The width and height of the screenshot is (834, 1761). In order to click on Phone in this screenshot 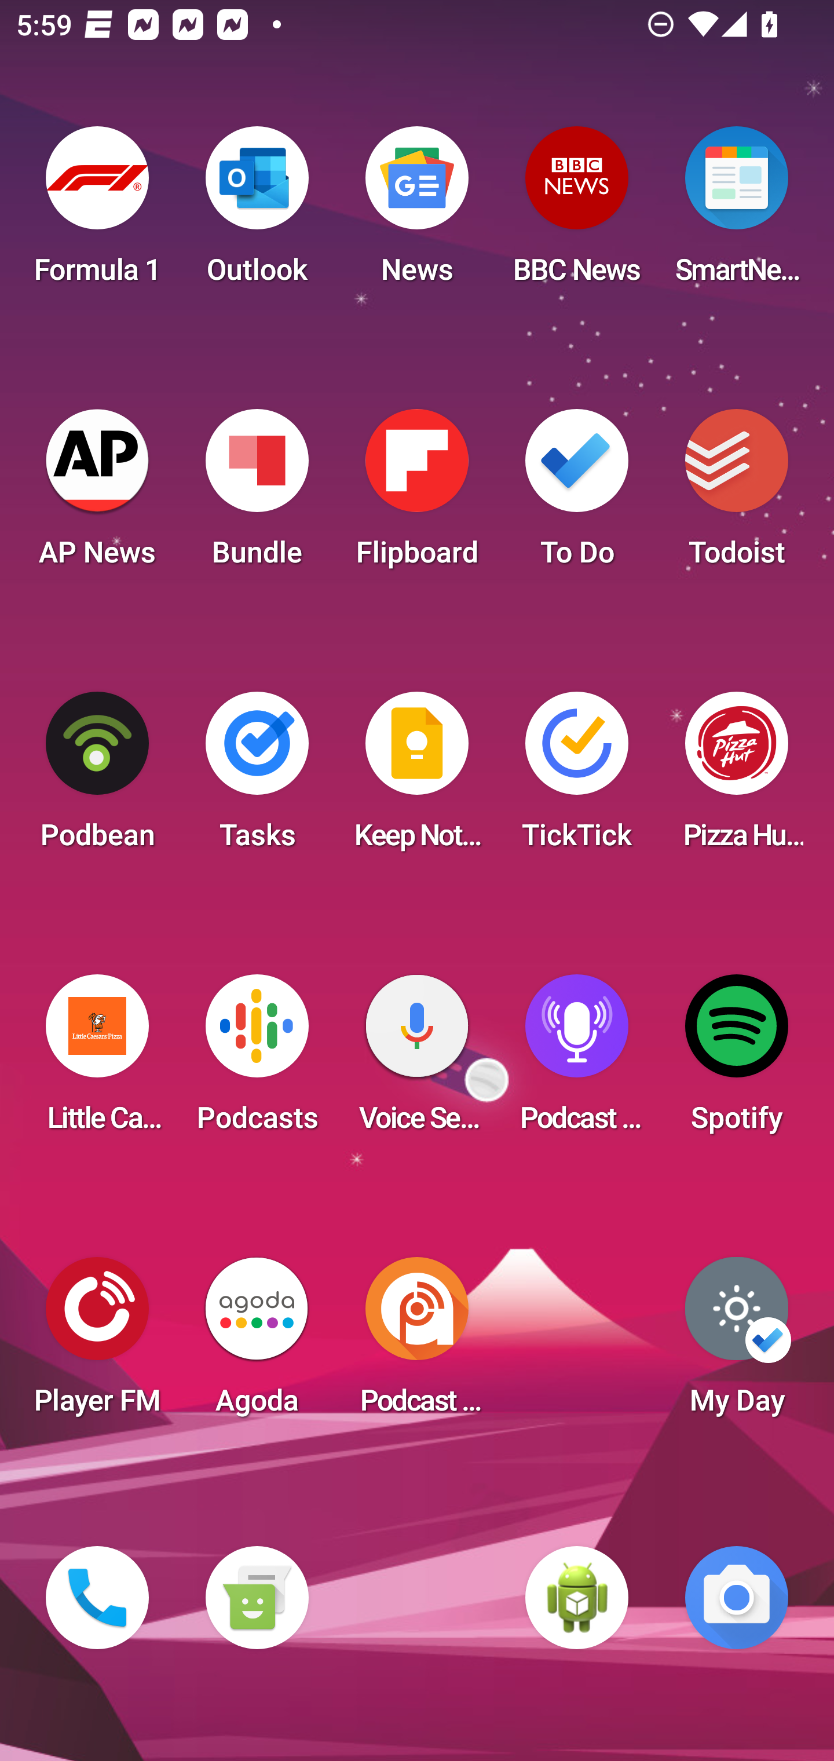, I will do `click(97, 1598)`.